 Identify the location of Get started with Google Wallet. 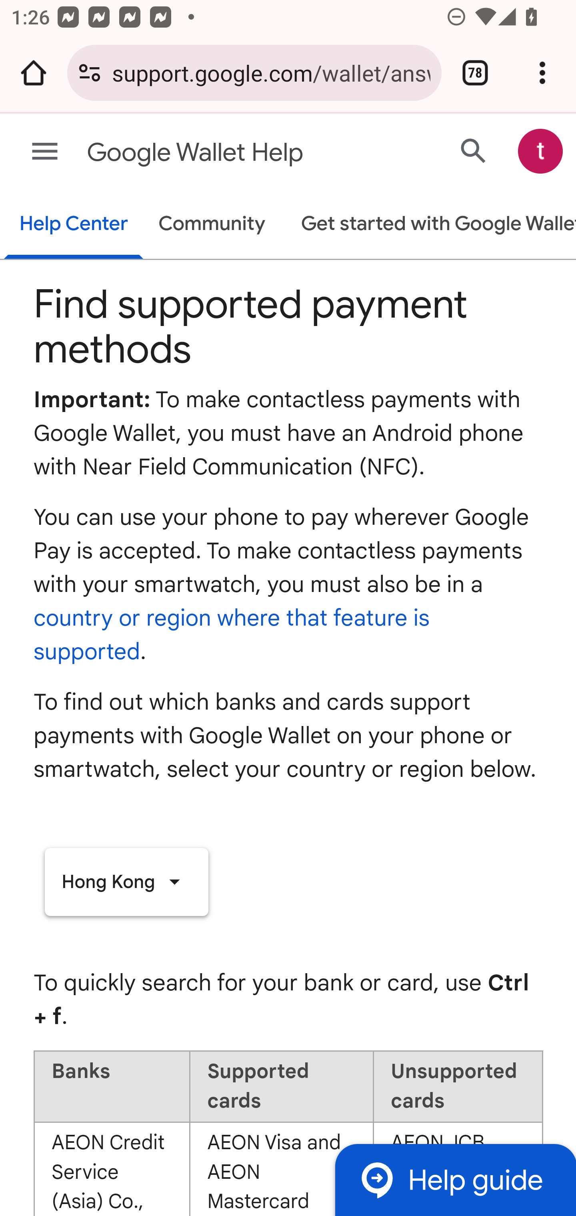
(431, 225).